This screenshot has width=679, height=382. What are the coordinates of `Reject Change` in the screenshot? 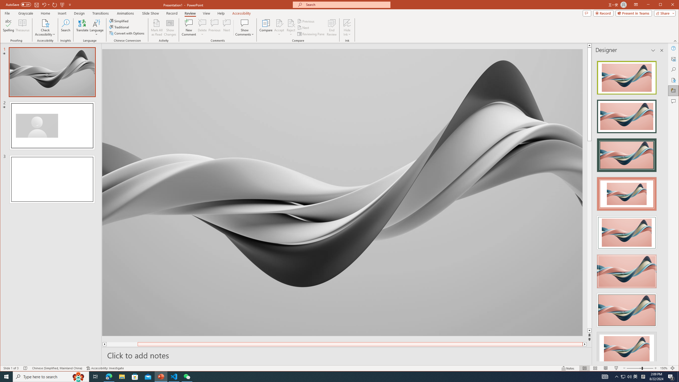 It's located at (291, 23).